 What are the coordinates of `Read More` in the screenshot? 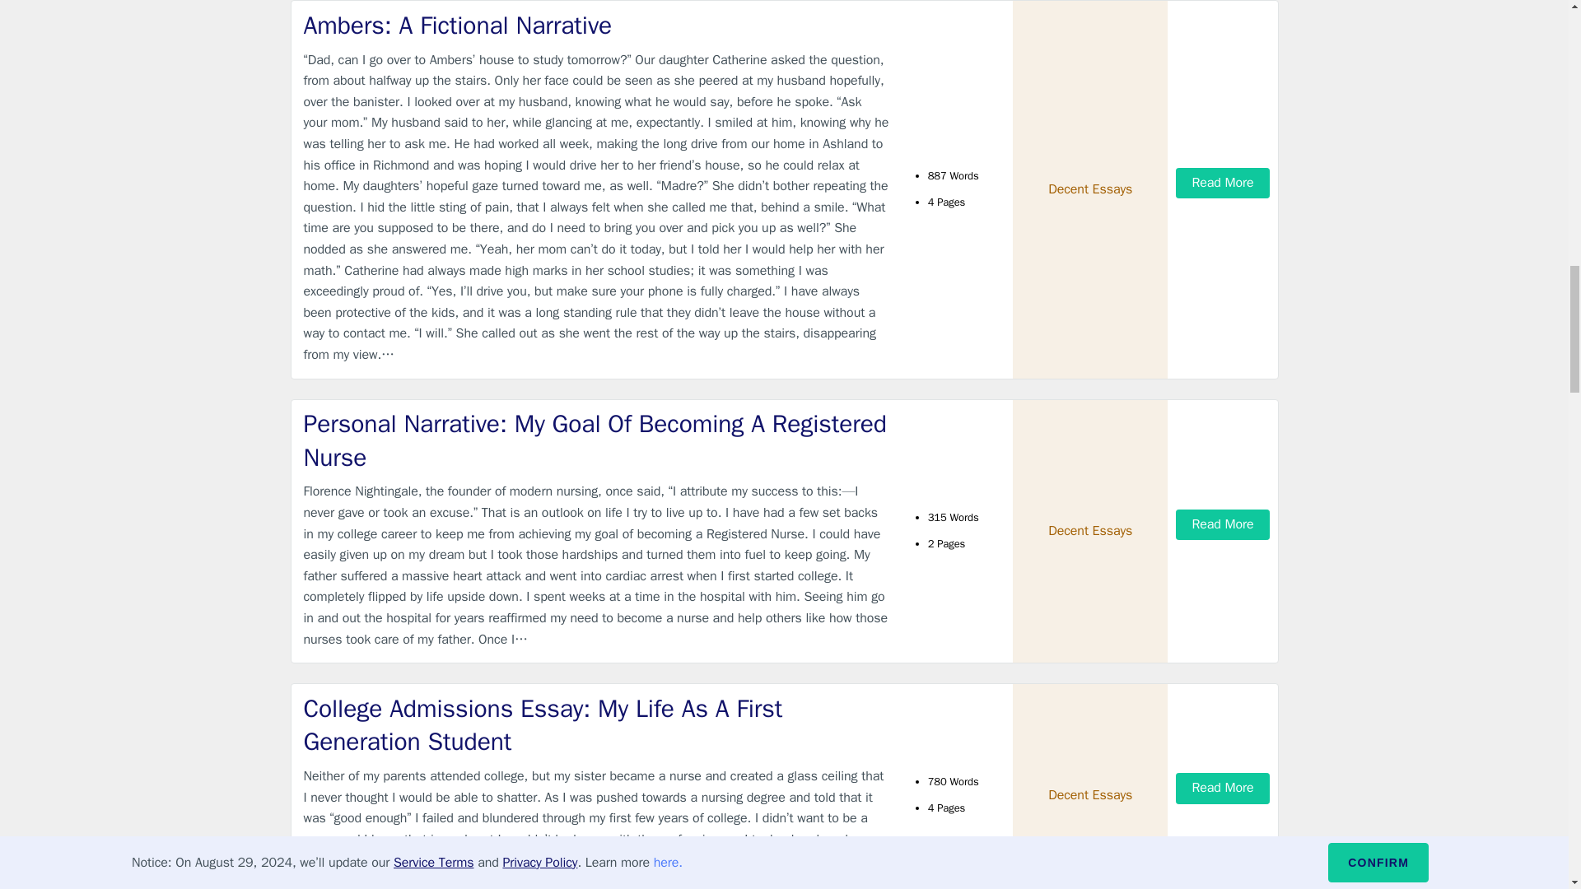 It's located at (1222, 524).